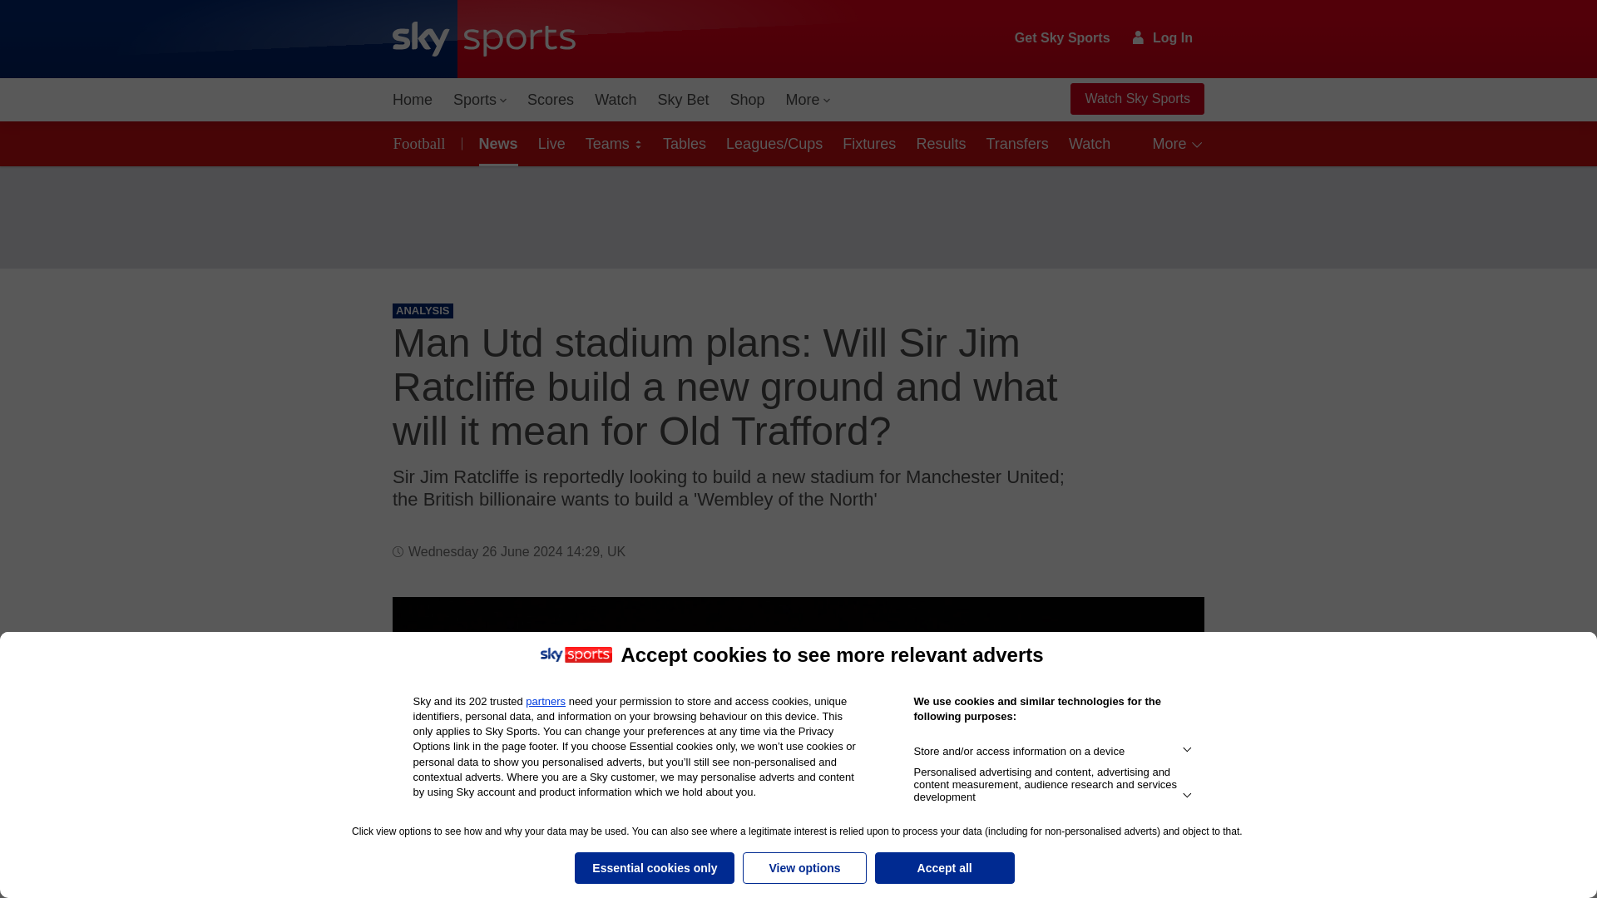 The width and height of the screenshot is (1597, 898). I want to click on Get Sky Sports, so click(1063, 38).